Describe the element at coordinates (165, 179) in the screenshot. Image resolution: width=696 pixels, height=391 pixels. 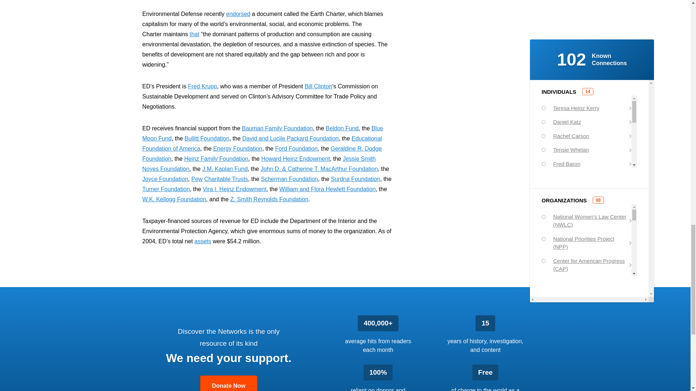
I see `Joyce Foundation` at that location.